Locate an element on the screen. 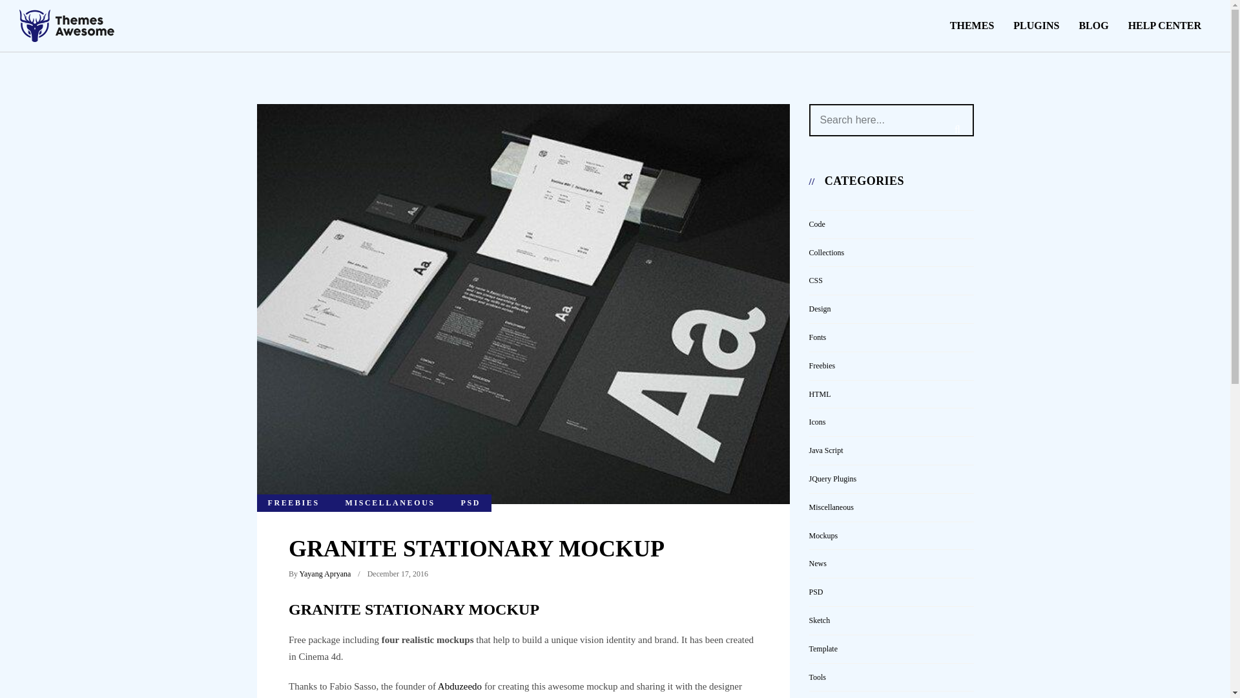 The height and width of the screenshot is (698, 1240). Abduzeedo is located at coordinates (460, 686).